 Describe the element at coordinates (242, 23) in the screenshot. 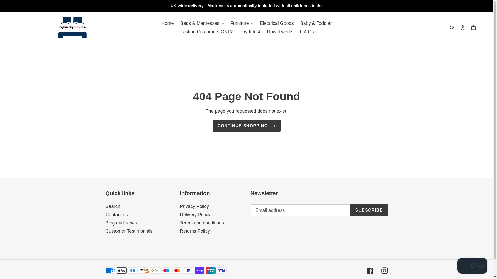

I see `Furniture` at that location.